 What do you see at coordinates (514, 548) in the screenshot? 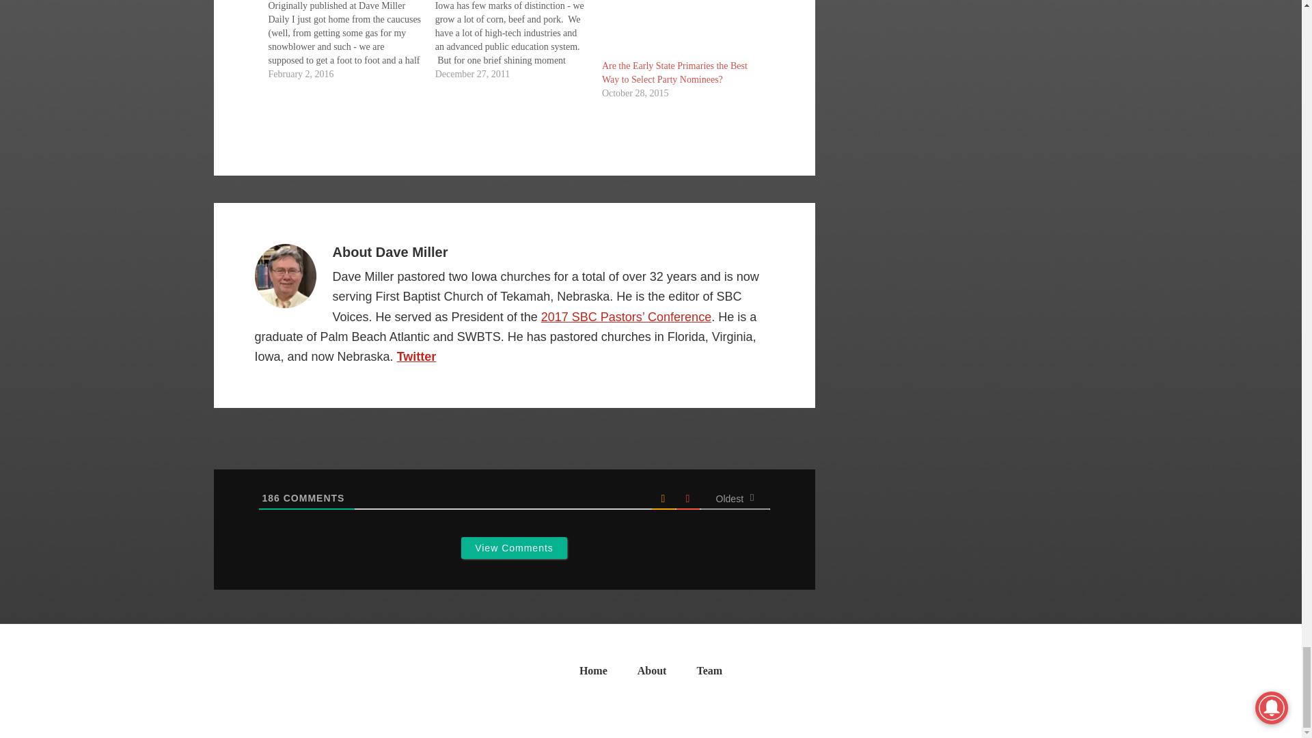
I see `View Comments` at bounding box center [514, 548].